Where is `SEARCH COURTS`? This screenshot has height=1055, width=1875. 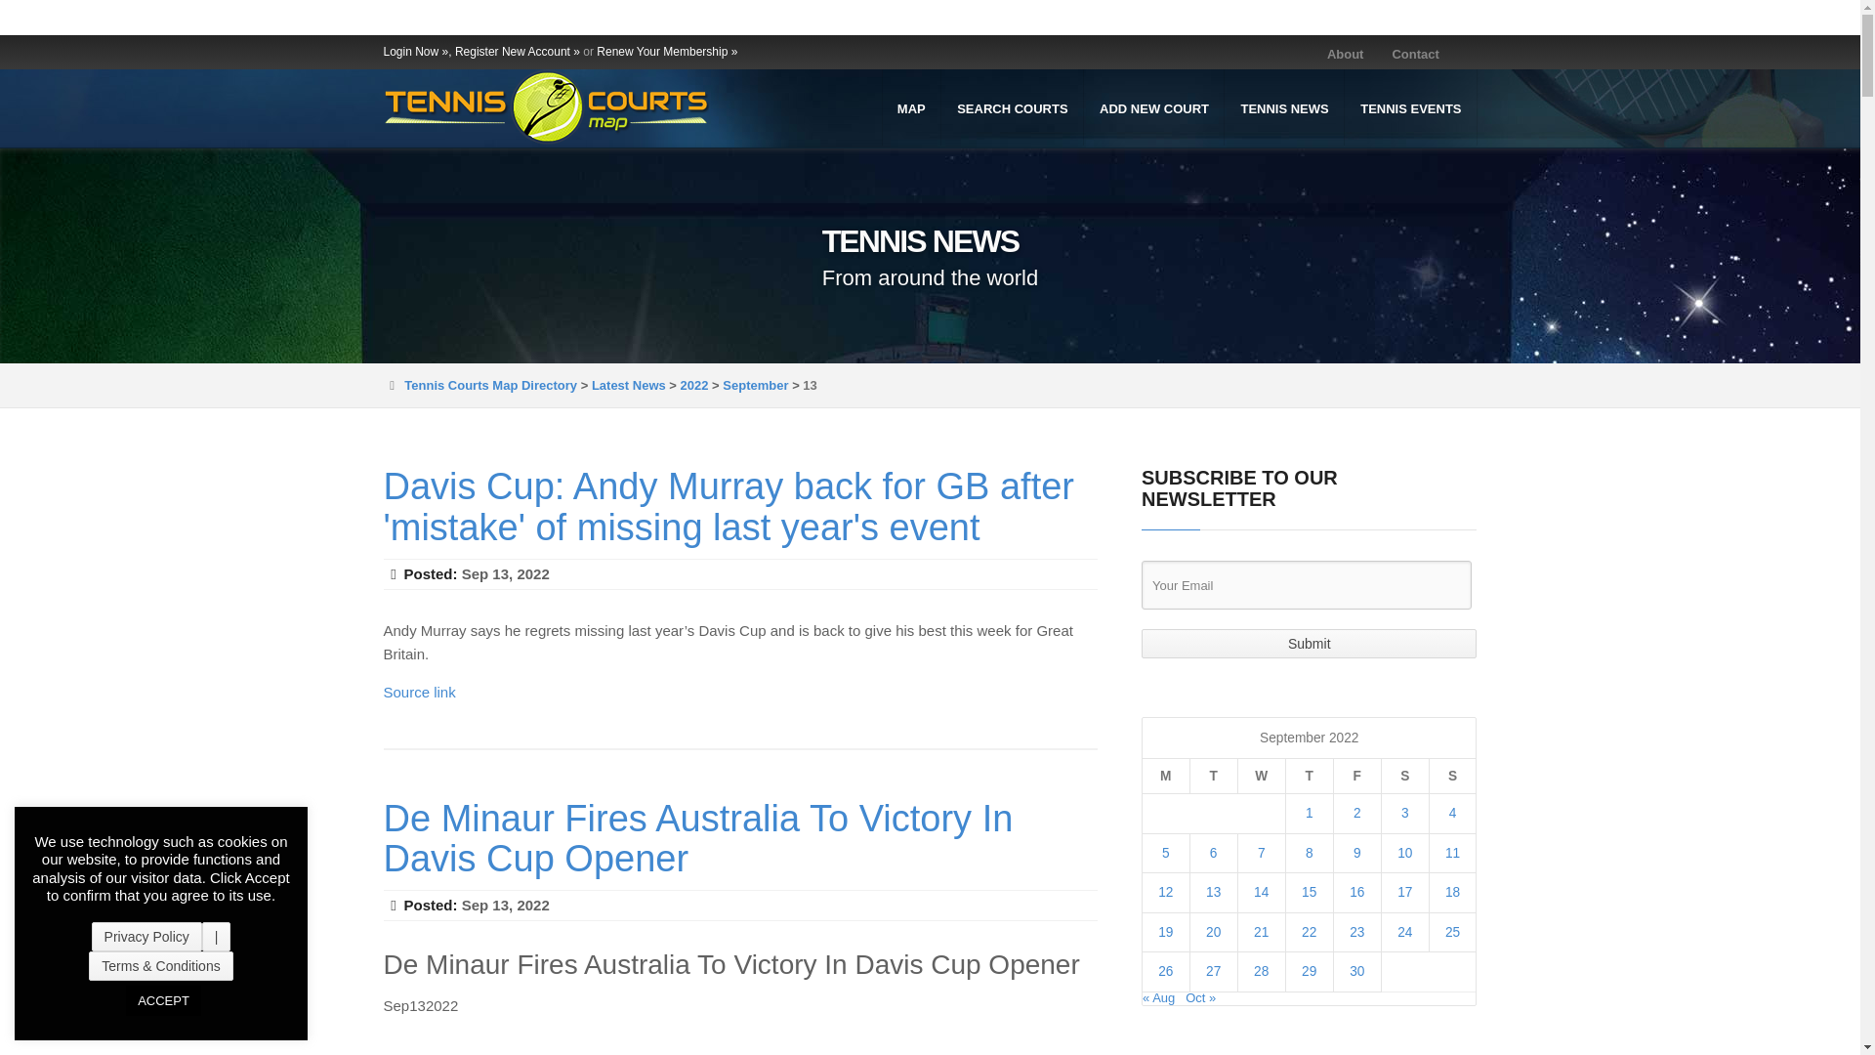
SEARCH COURTS is located at coordinates (1013, 107).